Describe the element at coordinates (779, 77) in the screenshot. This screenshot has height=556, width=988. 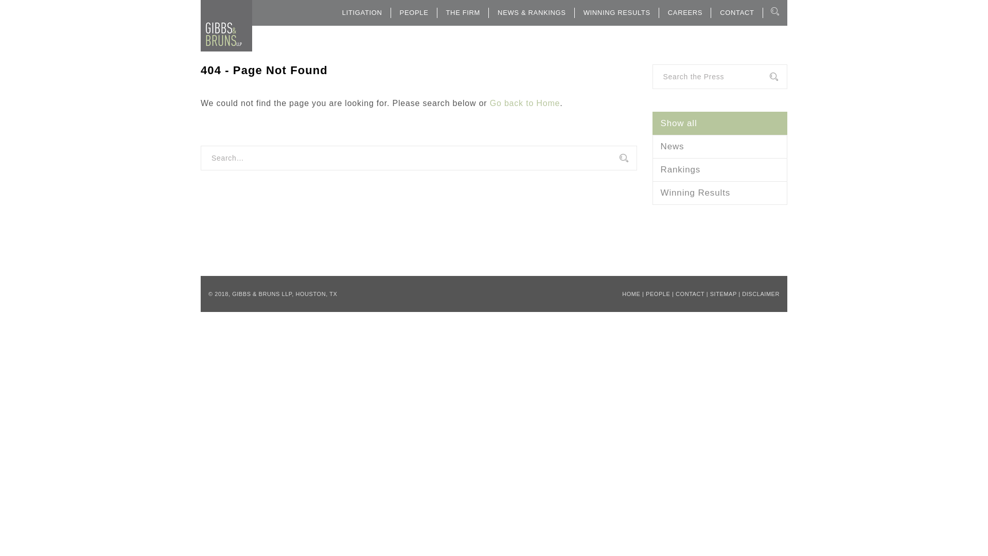
I see `Go` at that location.